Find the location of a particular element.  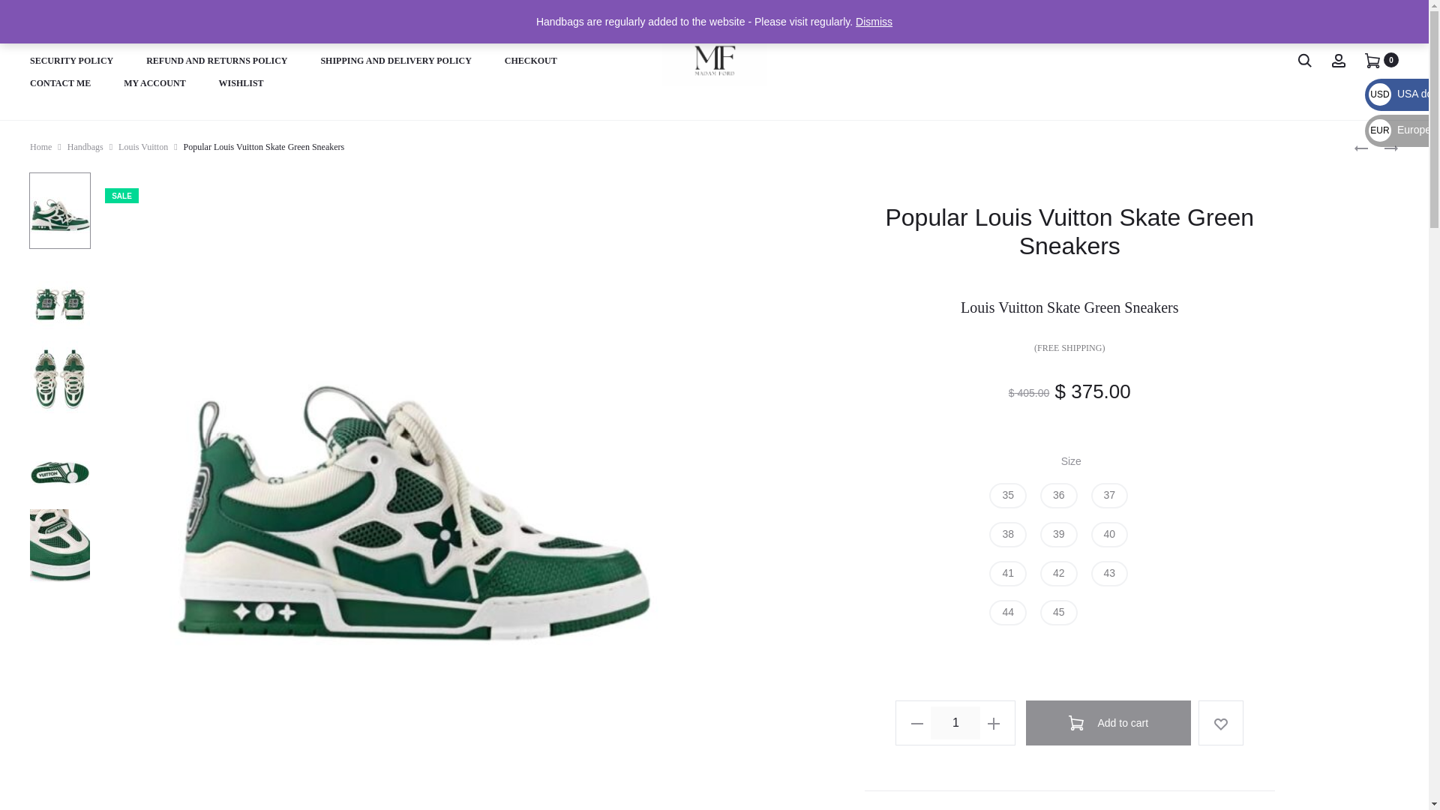

CONTACT ME is located at coordinates (60, 84).